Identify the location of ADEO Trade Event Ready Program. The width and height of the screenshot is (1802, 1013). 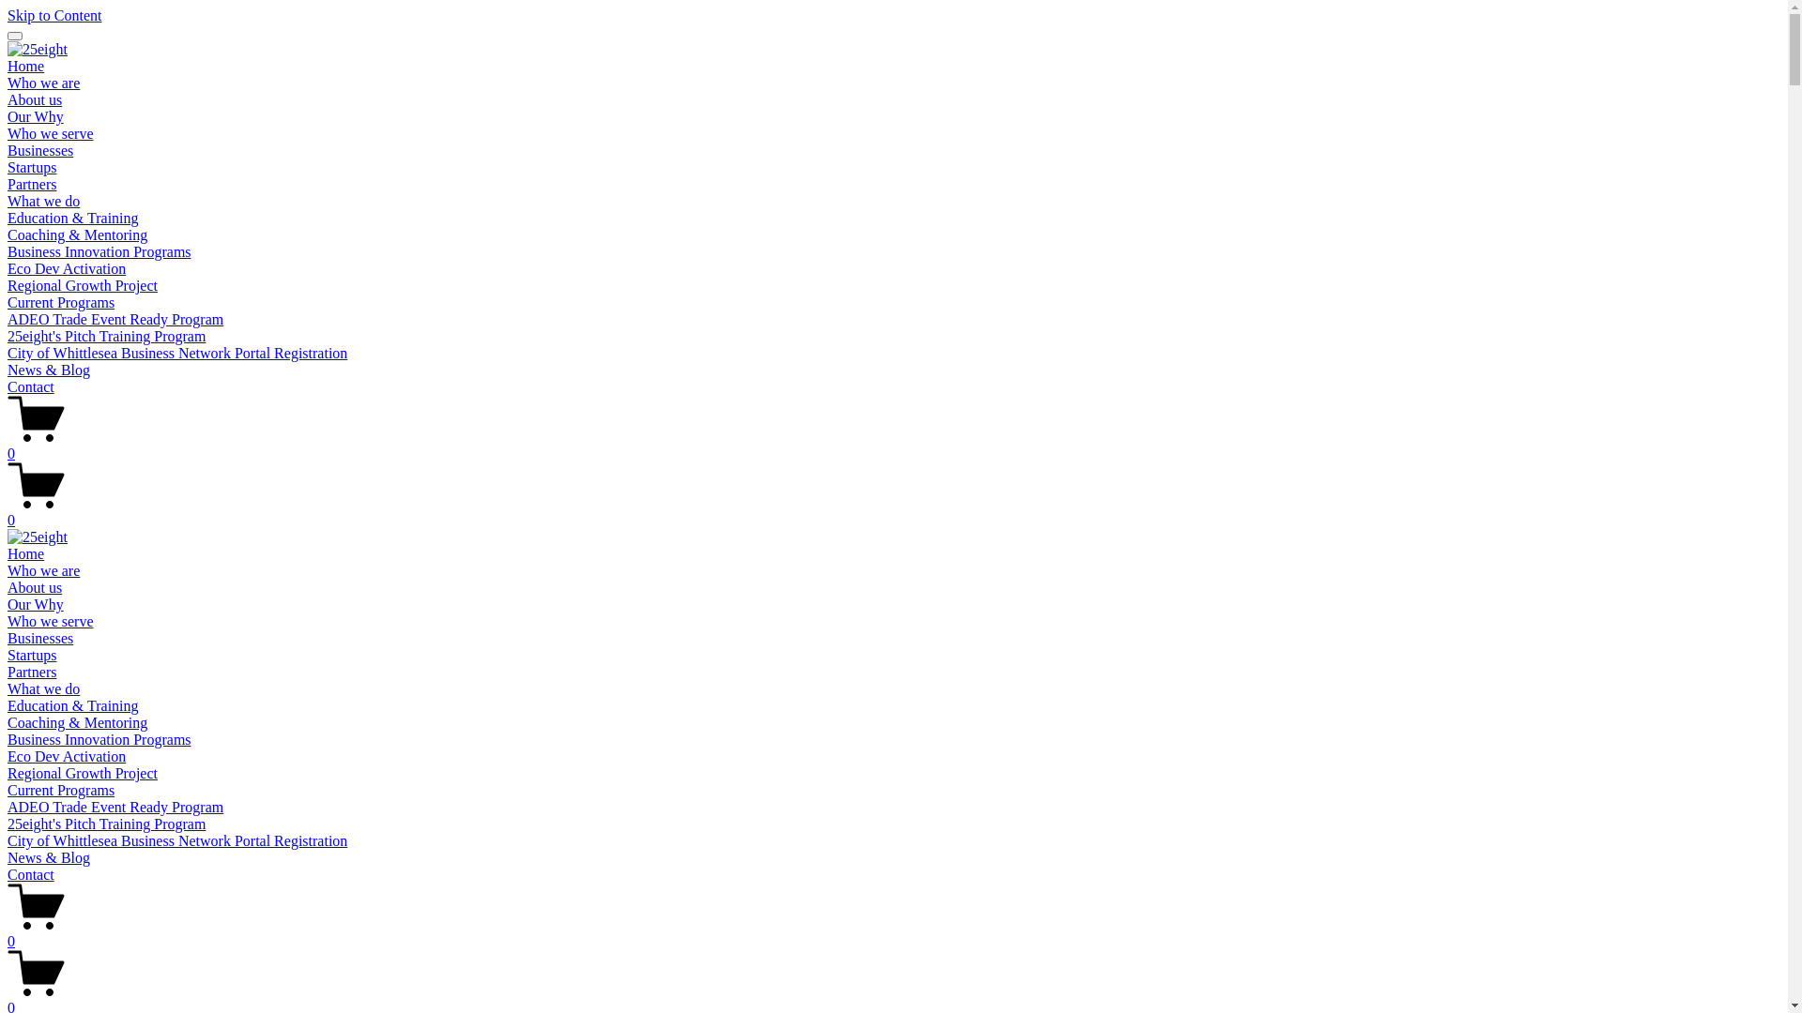
(115, 807).